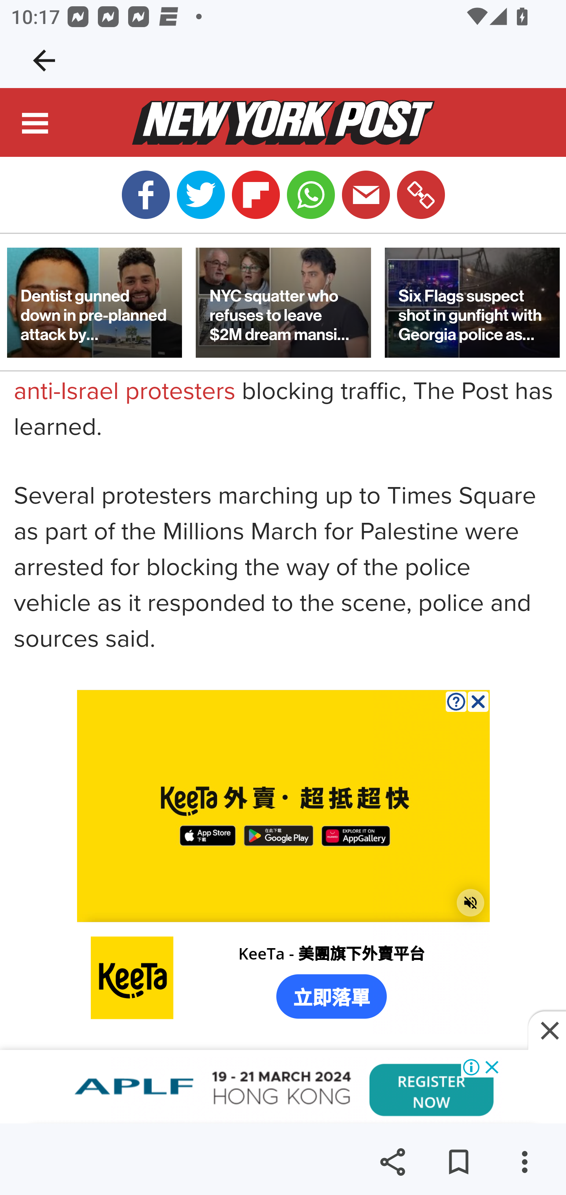 Image resolution: width=566 pixels, height=1195 pixels. I want to click on navigation menu, so click(36, 126).